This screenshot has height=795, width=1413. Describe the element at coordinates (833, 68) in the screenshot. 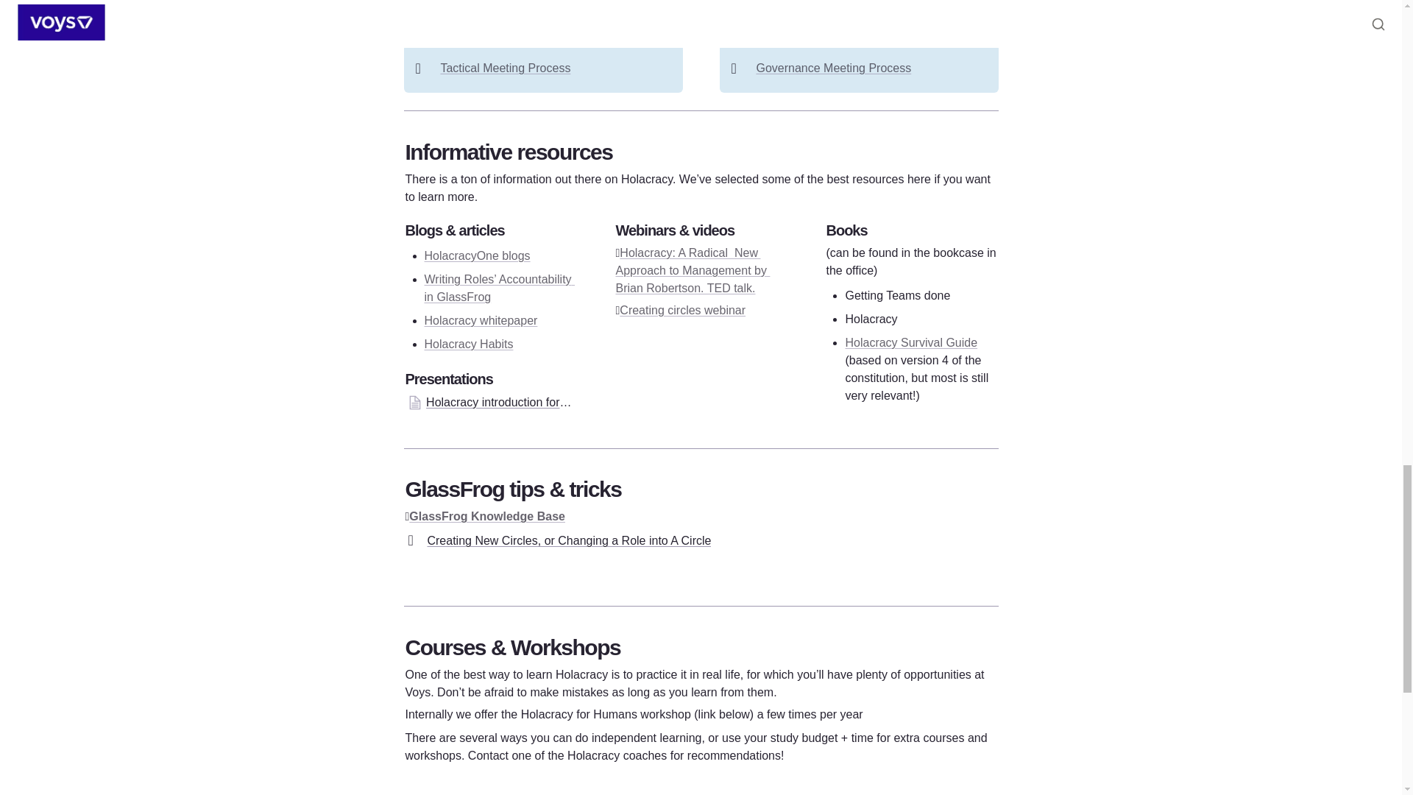

I see `Governance Meeting Process` at that location.